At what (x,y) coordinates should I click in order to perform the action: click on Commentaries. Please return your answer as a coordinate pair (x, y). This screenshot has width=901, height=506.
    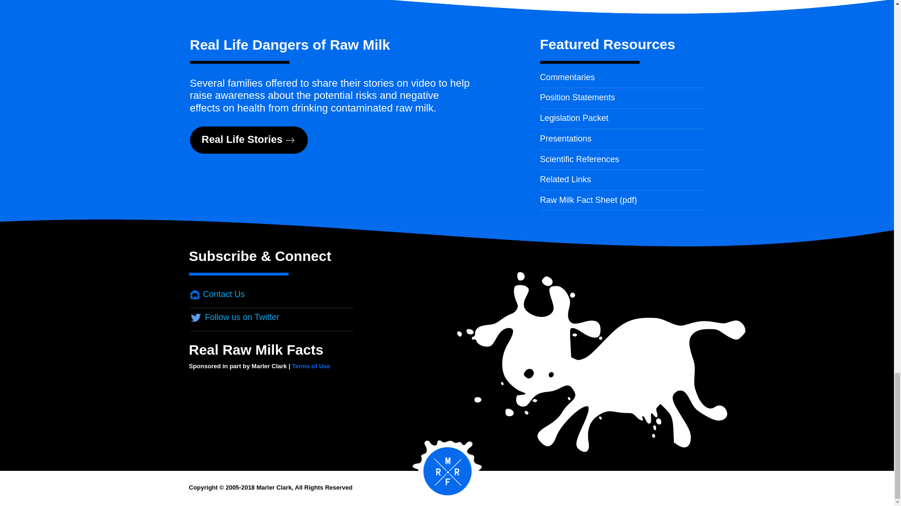
    Looking at the image, I should click on (567, 77).